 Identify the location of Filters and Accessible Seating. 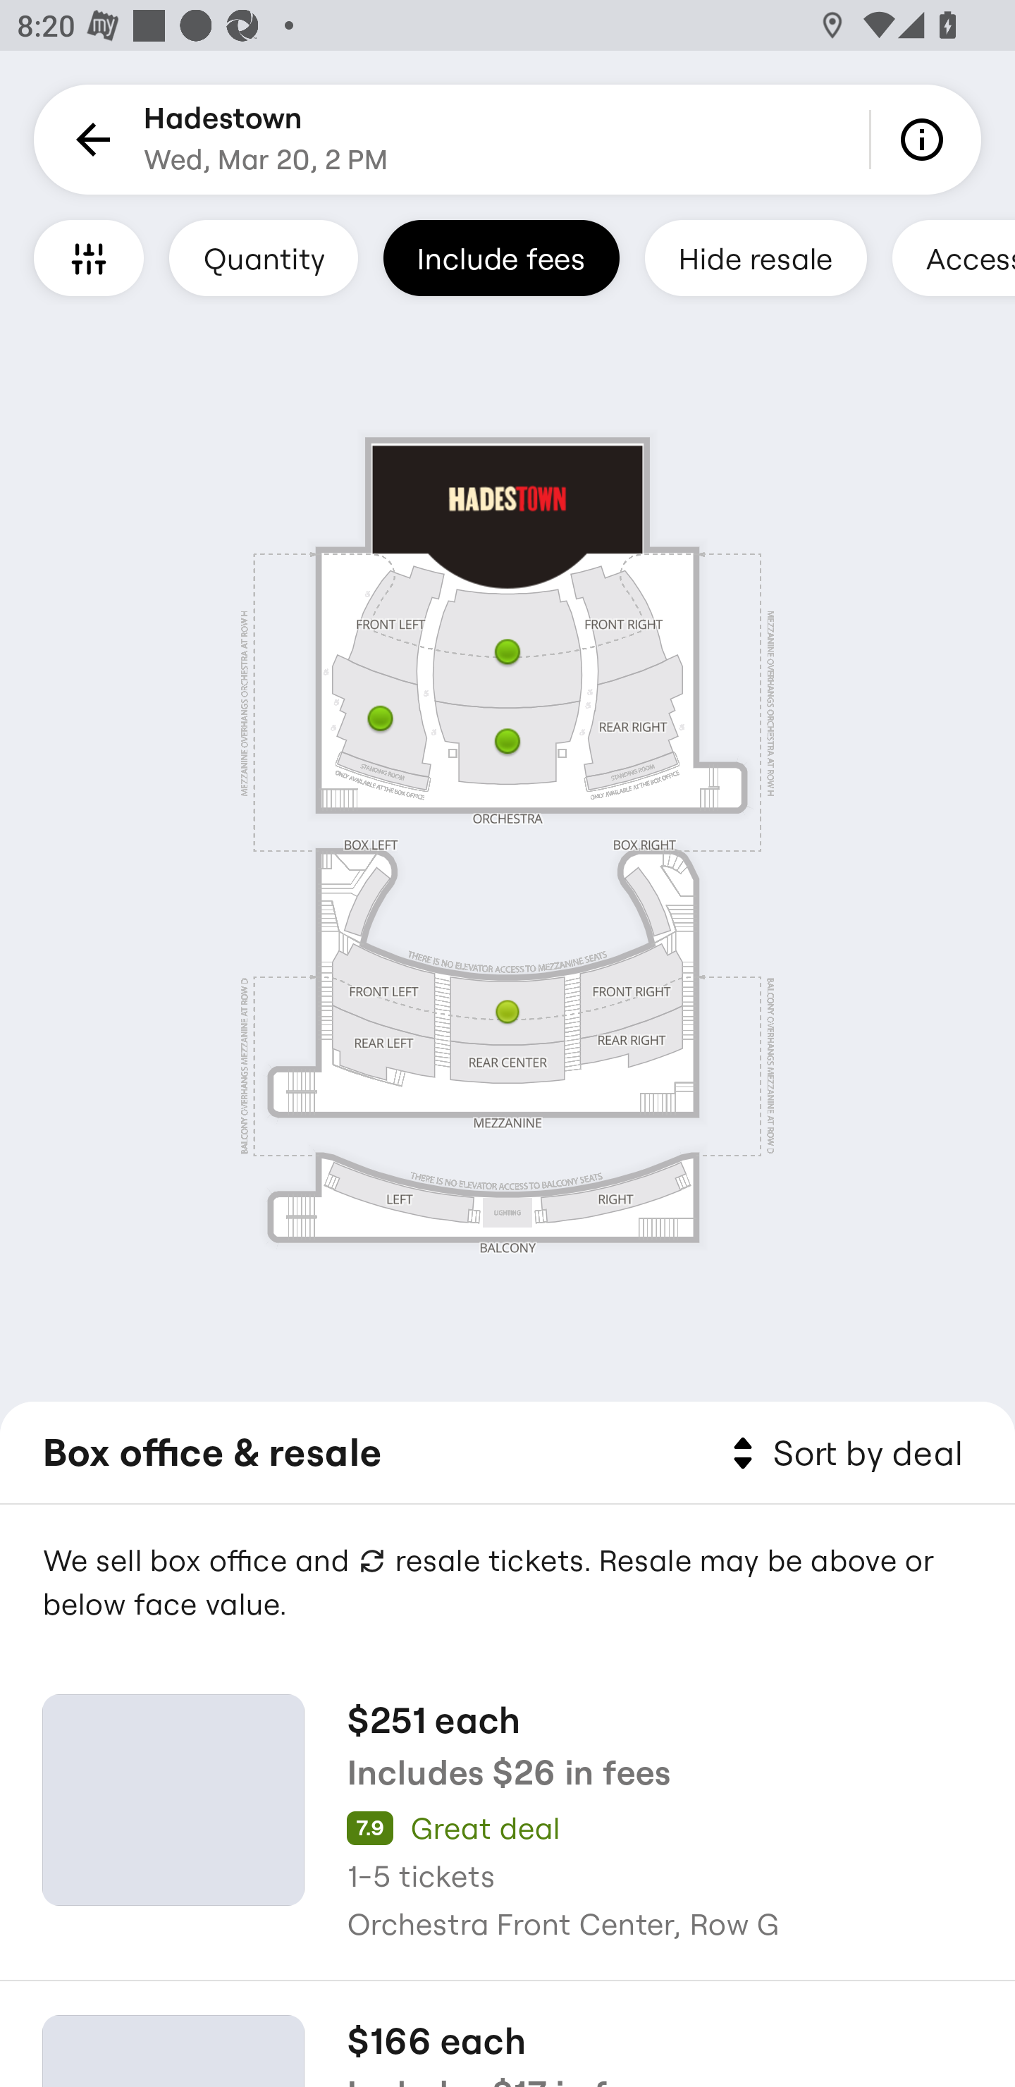
(89, 257).